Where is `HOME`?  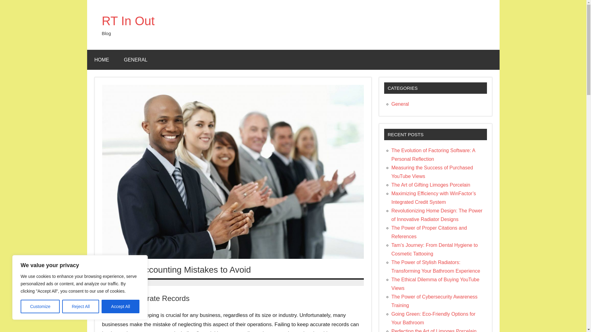
HOME is located at coordinates (102, 60).